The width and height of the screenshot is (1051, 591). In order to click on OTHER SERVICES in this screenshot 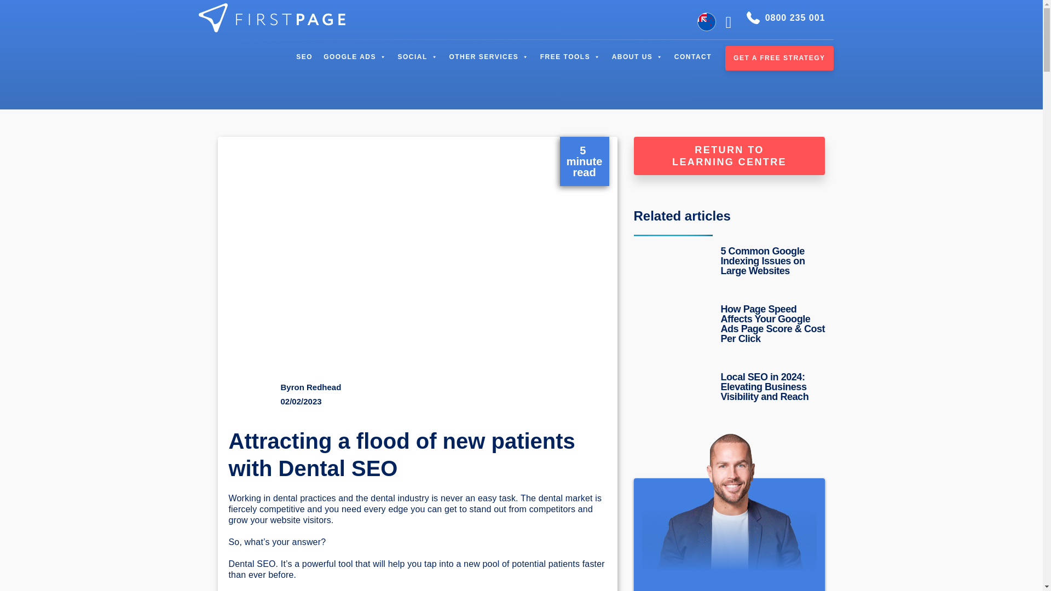, I will do `click(488, 57)`.